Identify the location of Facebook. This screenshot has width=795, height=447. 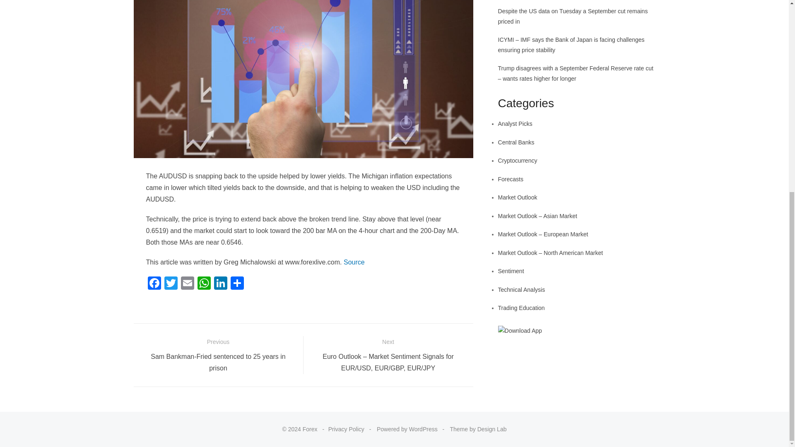
(154, 284).